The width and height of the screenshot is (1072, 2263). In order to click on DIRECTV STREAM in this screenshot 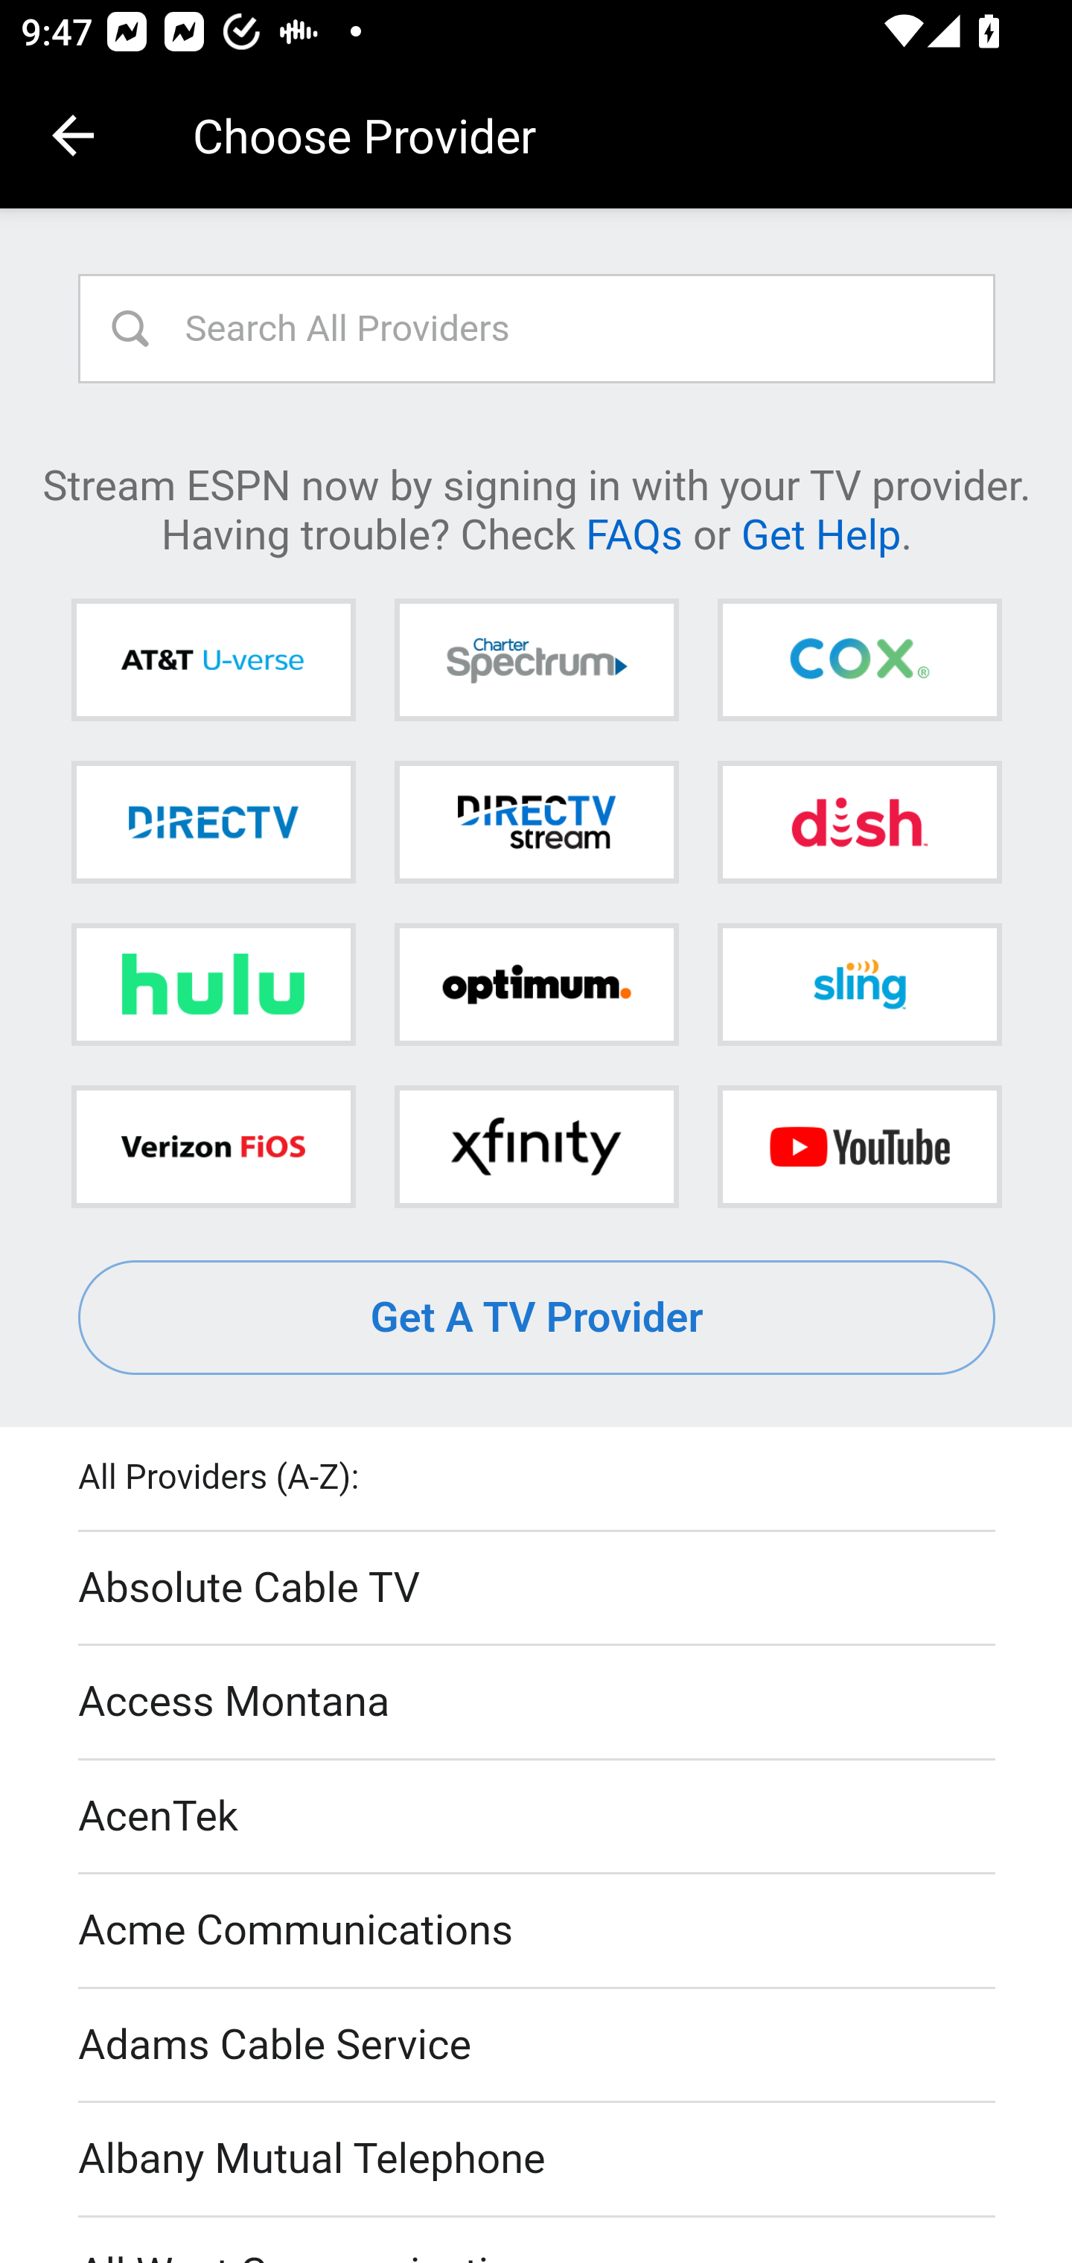, I will do `click(536, 821)`.